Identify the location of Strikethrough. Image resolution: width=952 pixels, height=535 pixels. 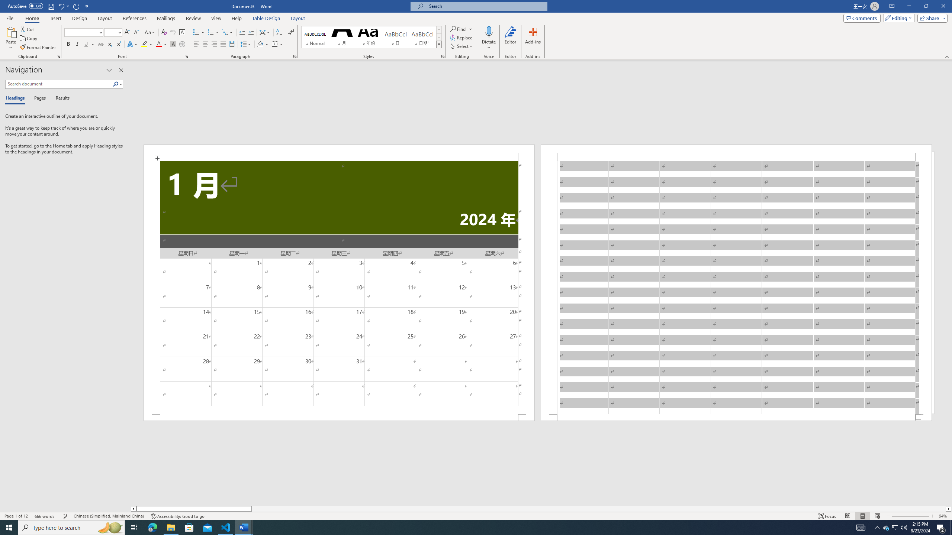
(101, 45).